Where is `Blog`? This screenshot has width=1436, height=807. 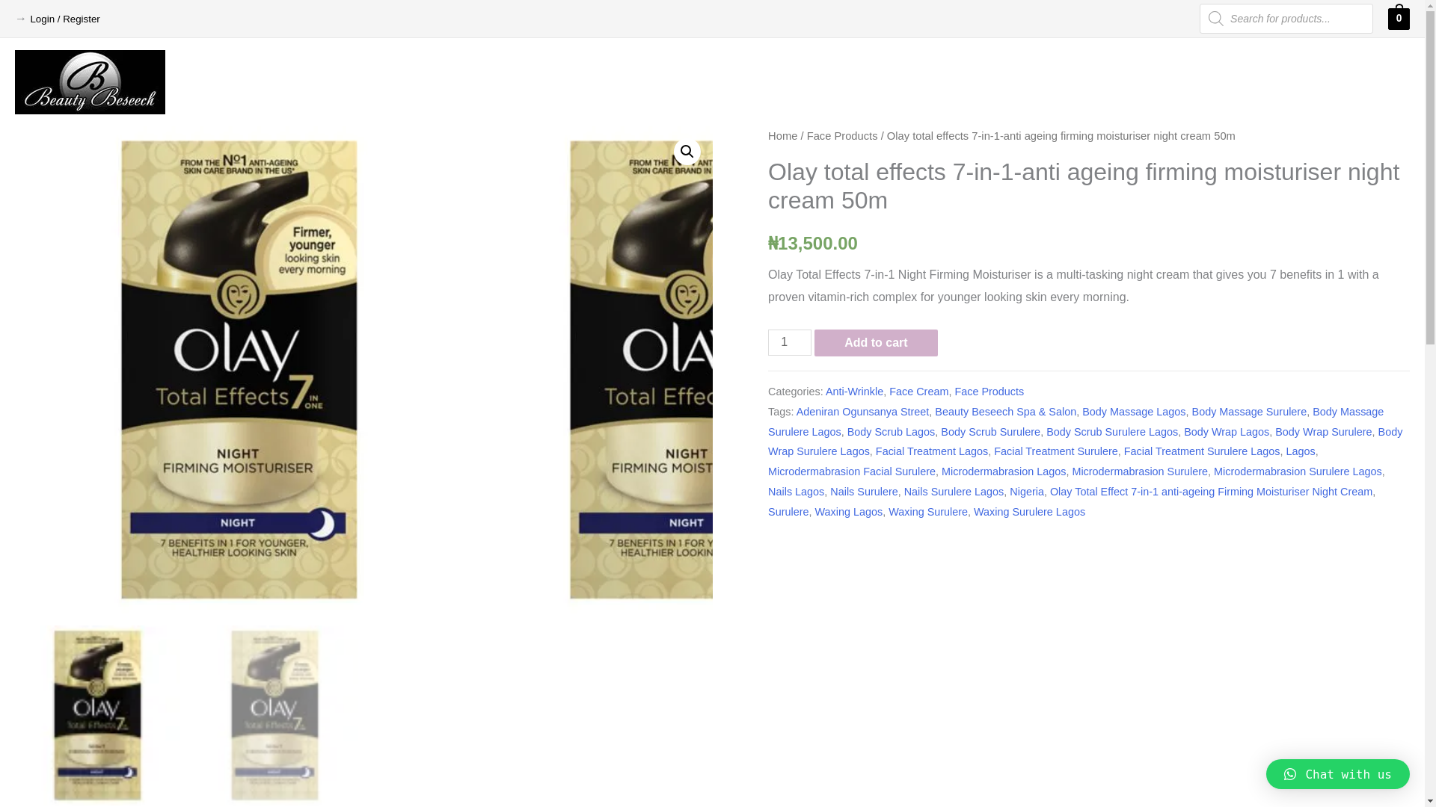 Blog is located at coordinates (1320, 81).